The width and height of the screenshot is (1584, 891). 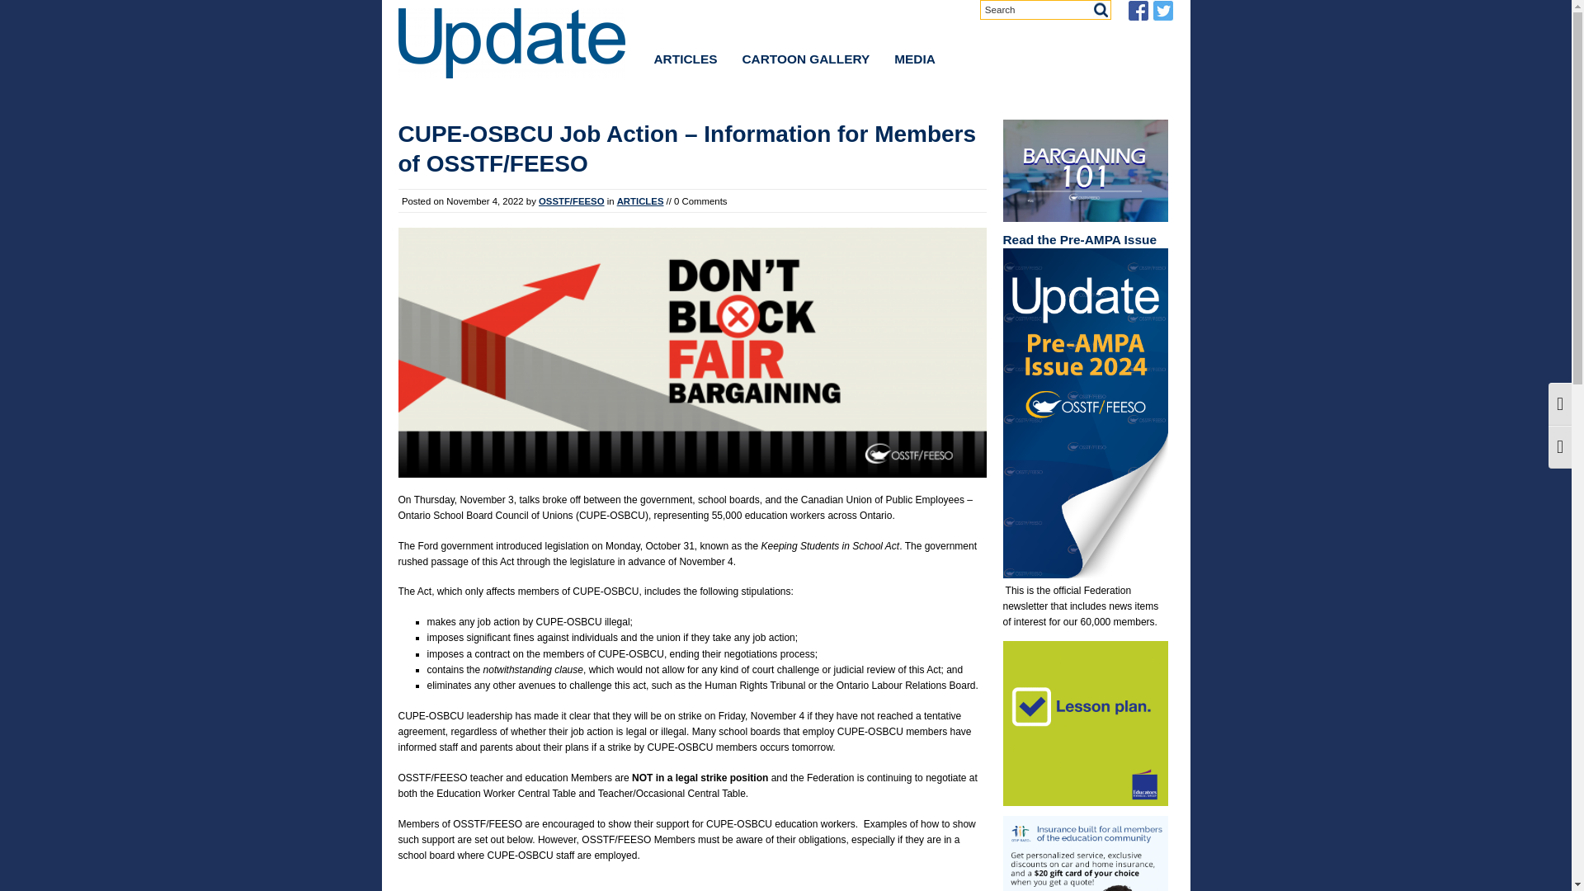 What do you see at coordinates (1049, 10) in the screenshot?
I see `Search` at bounding box center [1049, 10].